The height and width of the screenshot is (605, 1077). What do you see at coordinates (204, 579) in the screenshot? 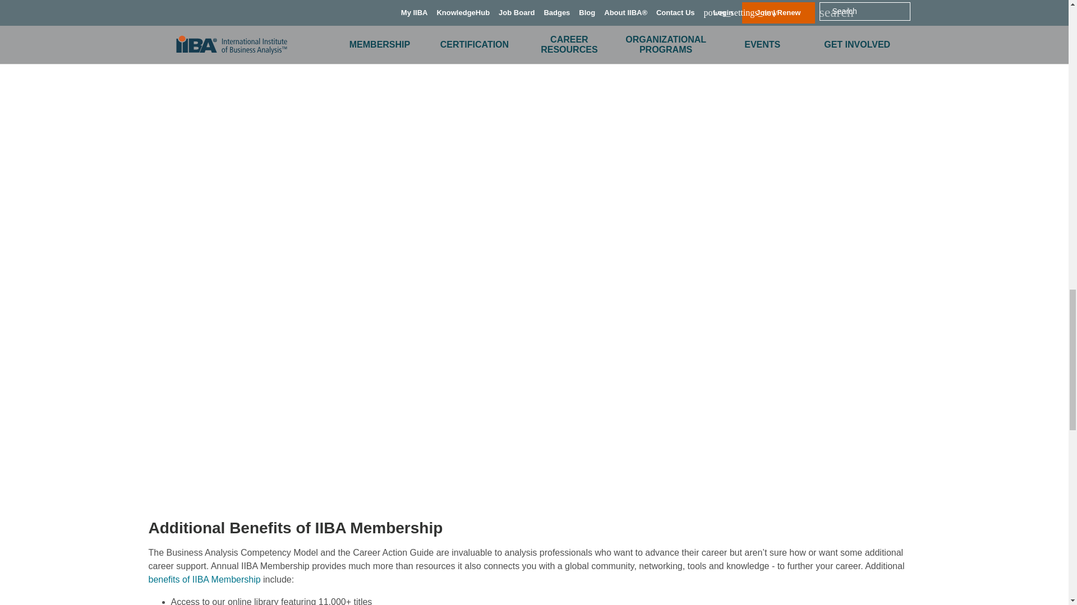
I see `benefits of IIBA Membership` at bounding box center [204, 579].